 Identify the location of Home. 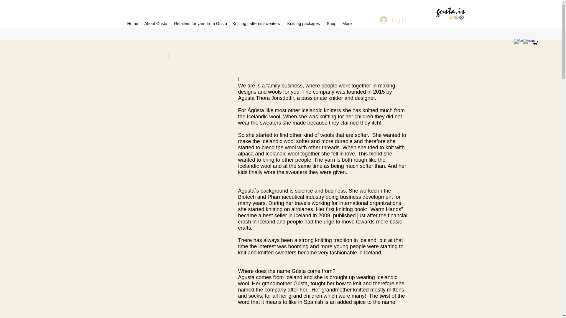
(133, 24).